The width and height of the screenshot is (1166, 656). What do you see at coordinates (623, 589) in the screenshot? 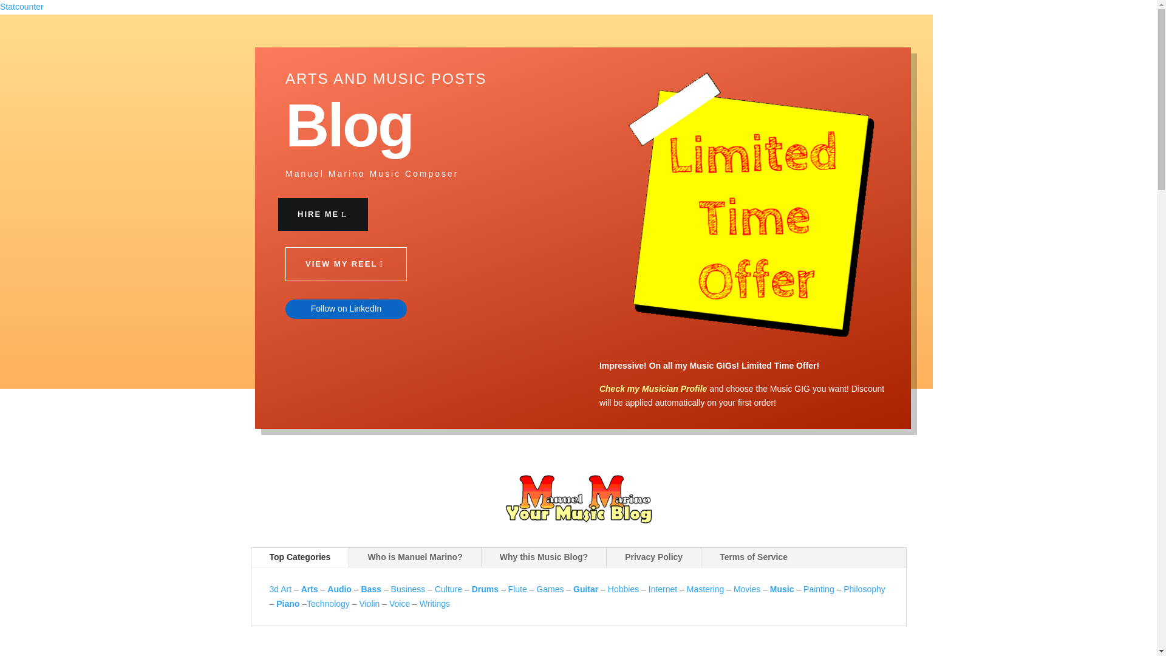
I see `Hobbies` at bounding box center [623, 589].